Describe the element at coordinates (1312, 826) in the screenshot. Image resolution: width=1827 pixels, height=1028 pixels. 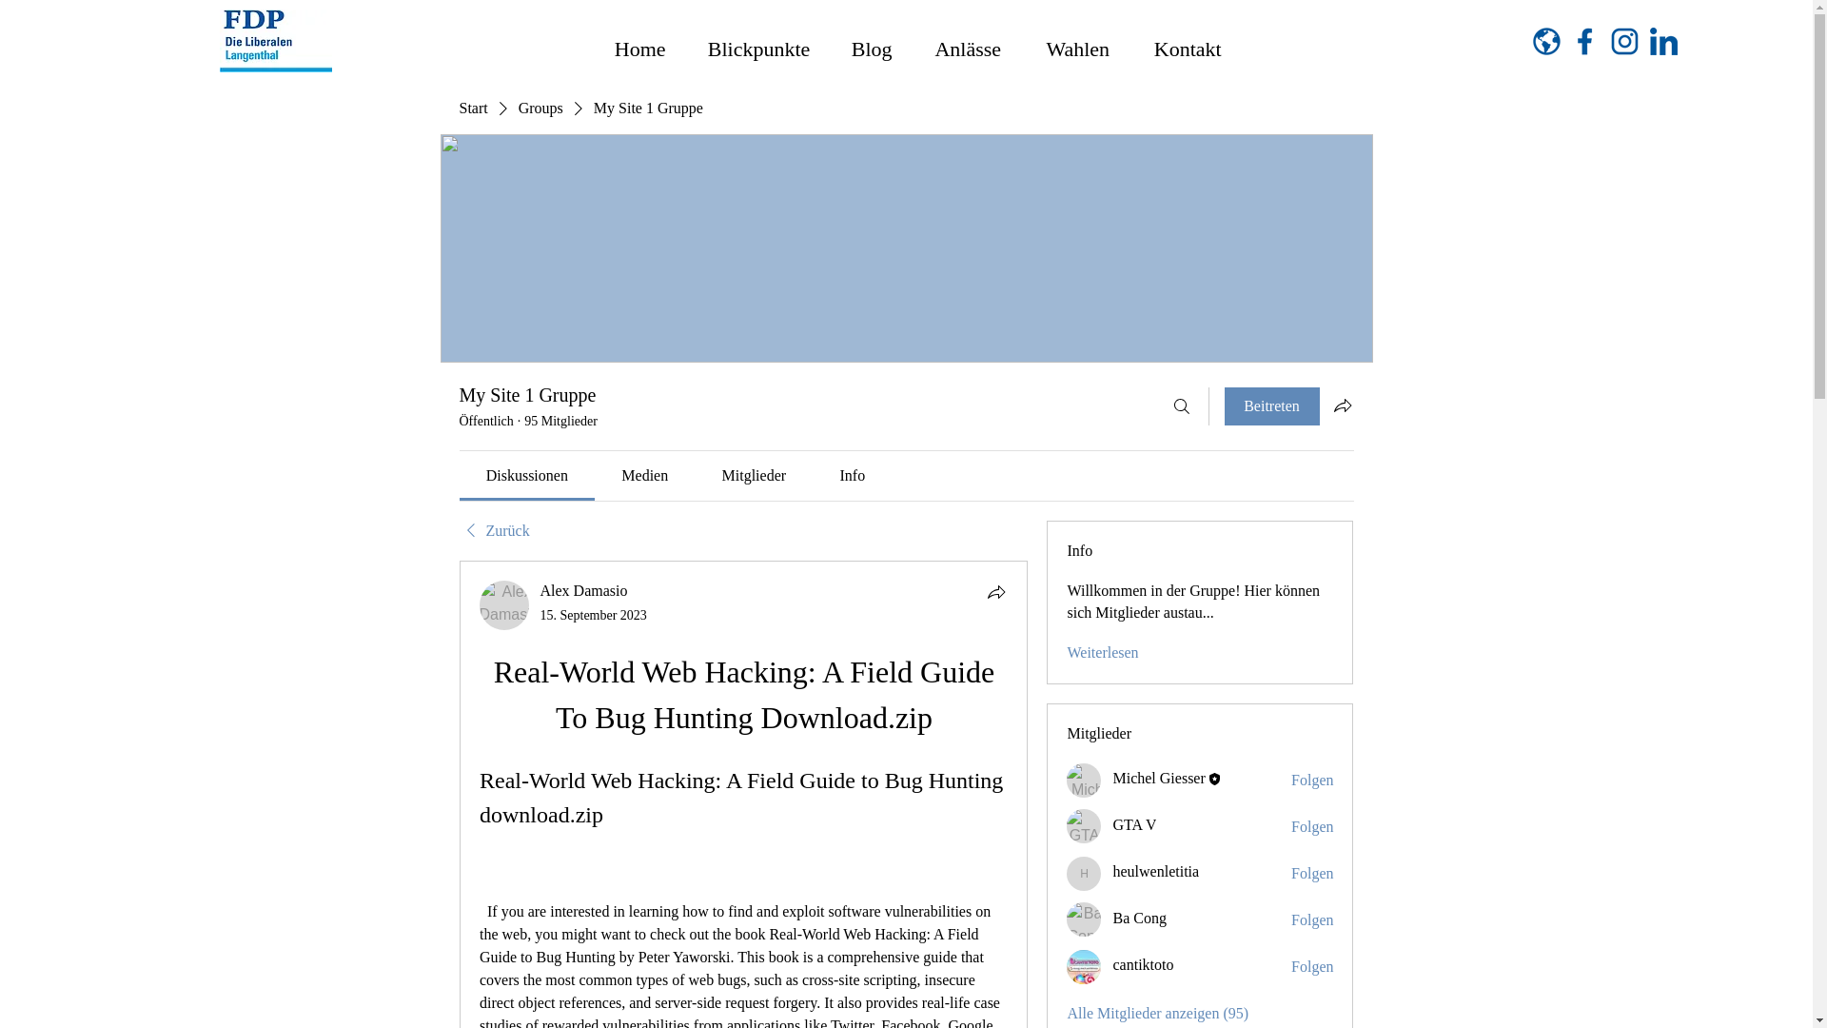
I see `Folgen` at that location.